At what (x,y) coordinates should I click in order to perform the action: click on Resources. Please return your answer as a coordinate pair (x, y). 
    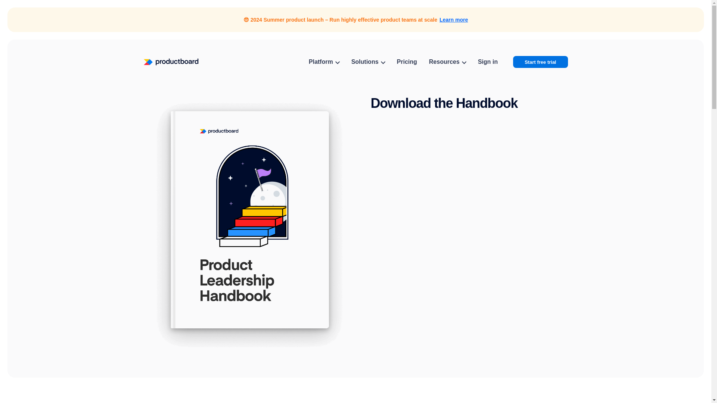
    Looking at the image, I should click on (447, 62).